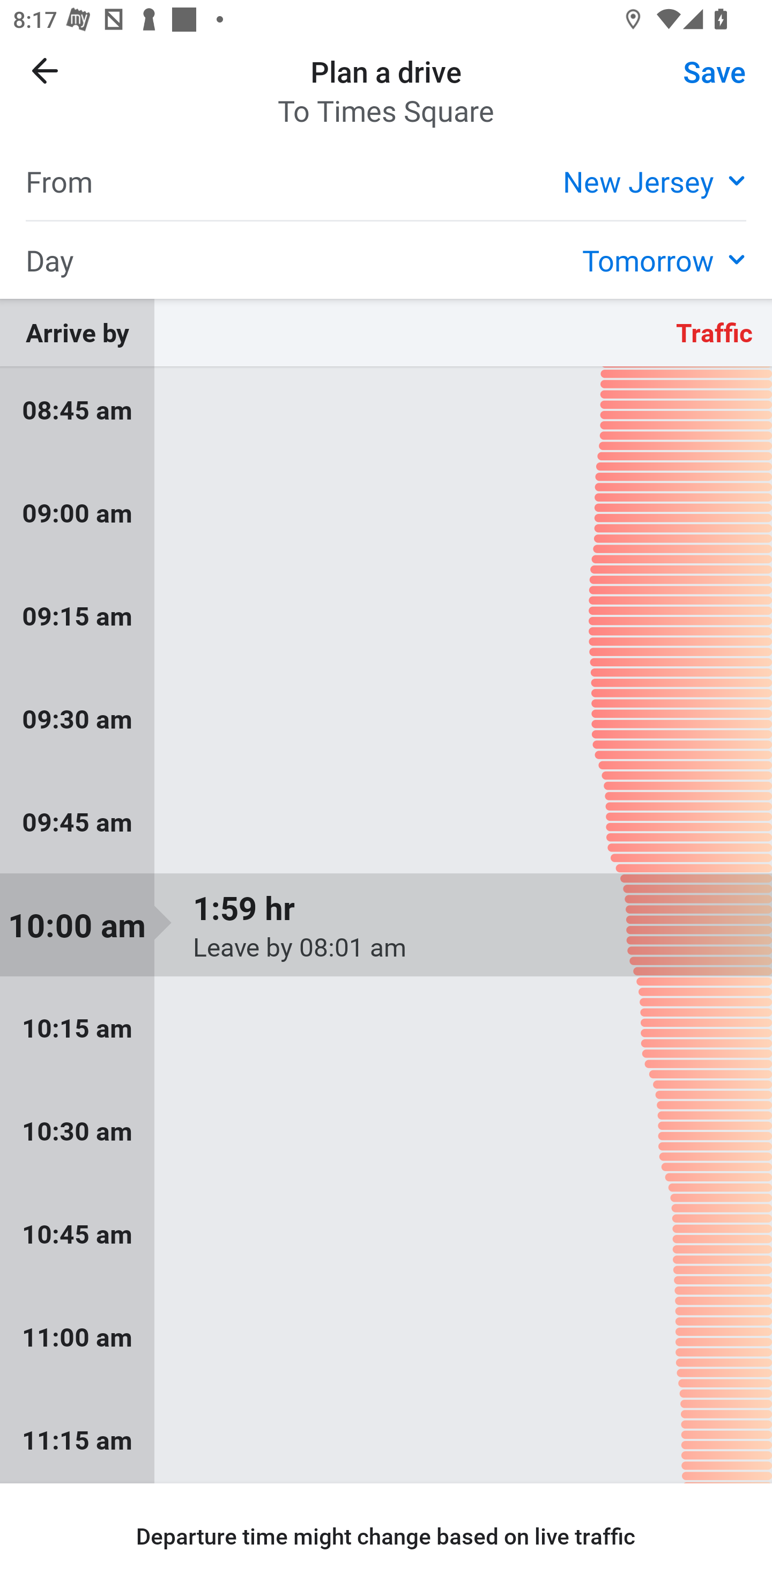  Describe the element at coordinates (386, 925) in the screenshot. I see `10:00 am 1:59 hr Leave by 08:01 am` at that location.